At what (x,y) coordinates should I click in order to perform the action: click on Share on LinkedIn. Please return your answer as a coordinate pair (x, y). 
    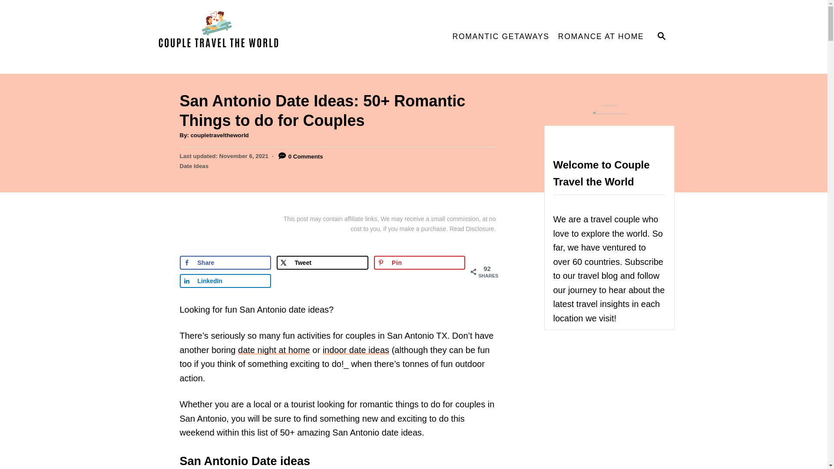
    Looking at the image, I should click on (226, 281).